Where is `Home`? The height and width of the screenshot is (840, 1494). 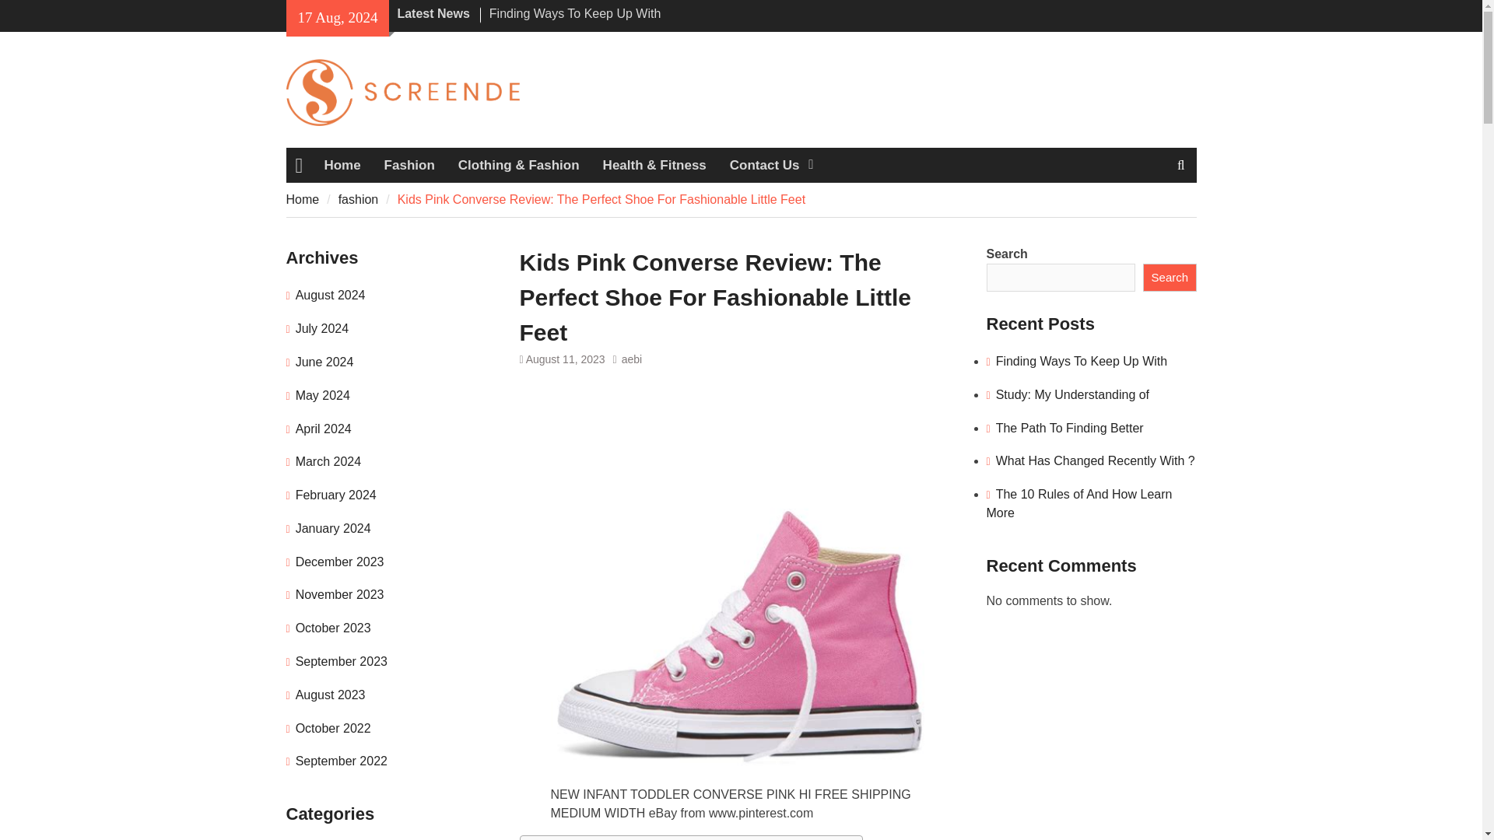
Home is located at coordinates (342, 166).